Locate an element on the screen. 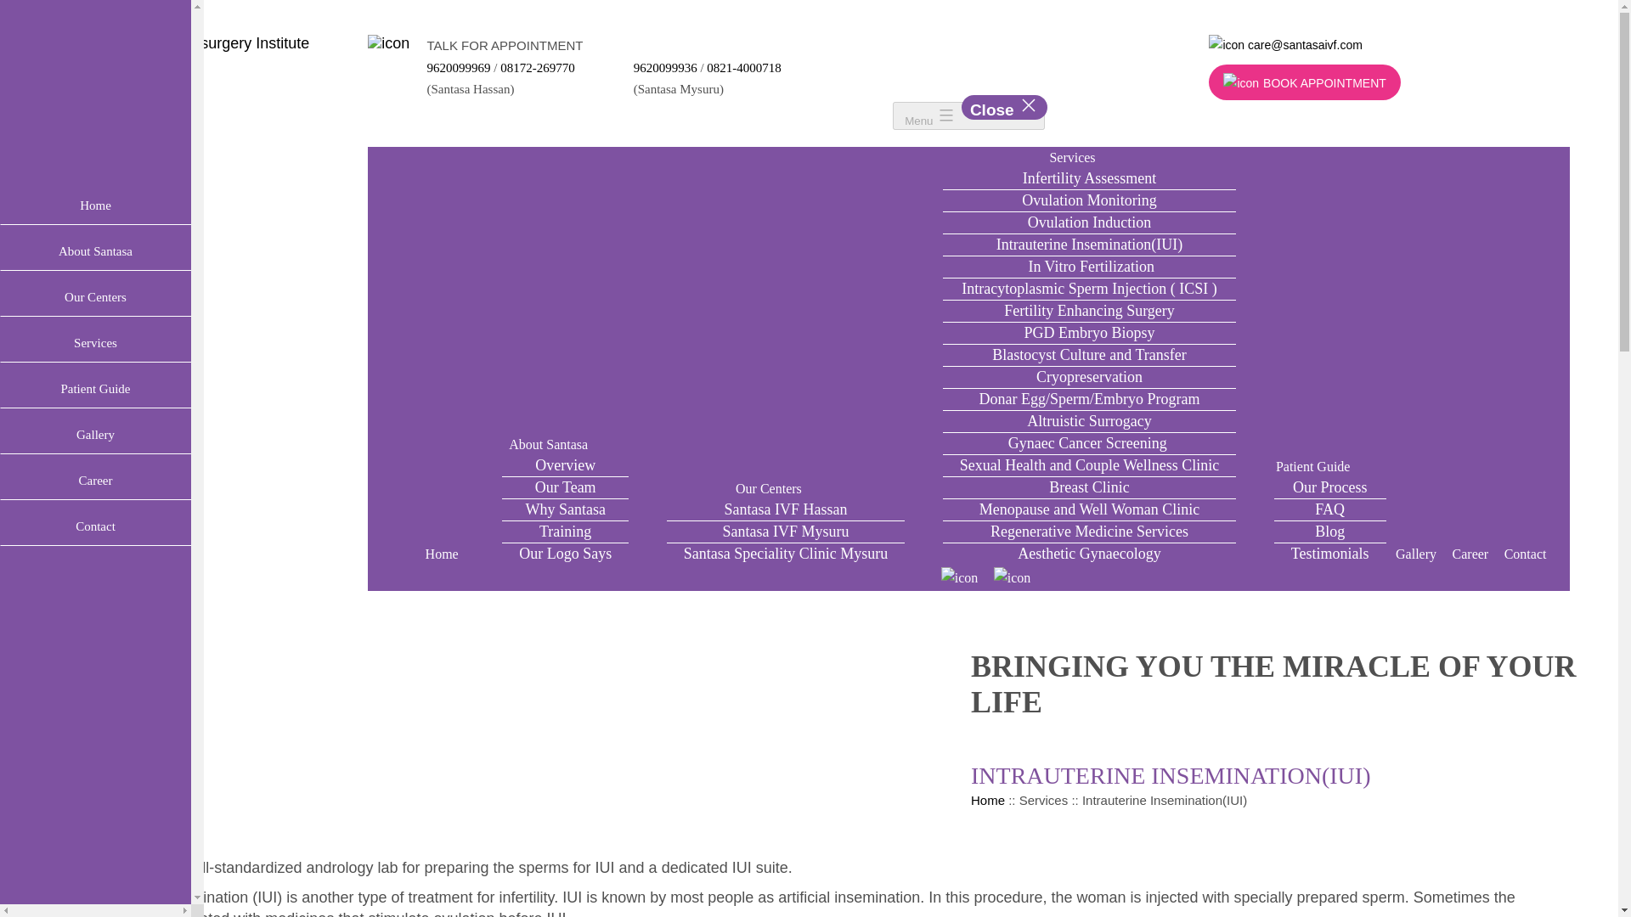 This screenshot has height=917, width=1631. Breast Clinic is located at coordinates (1089, 487).